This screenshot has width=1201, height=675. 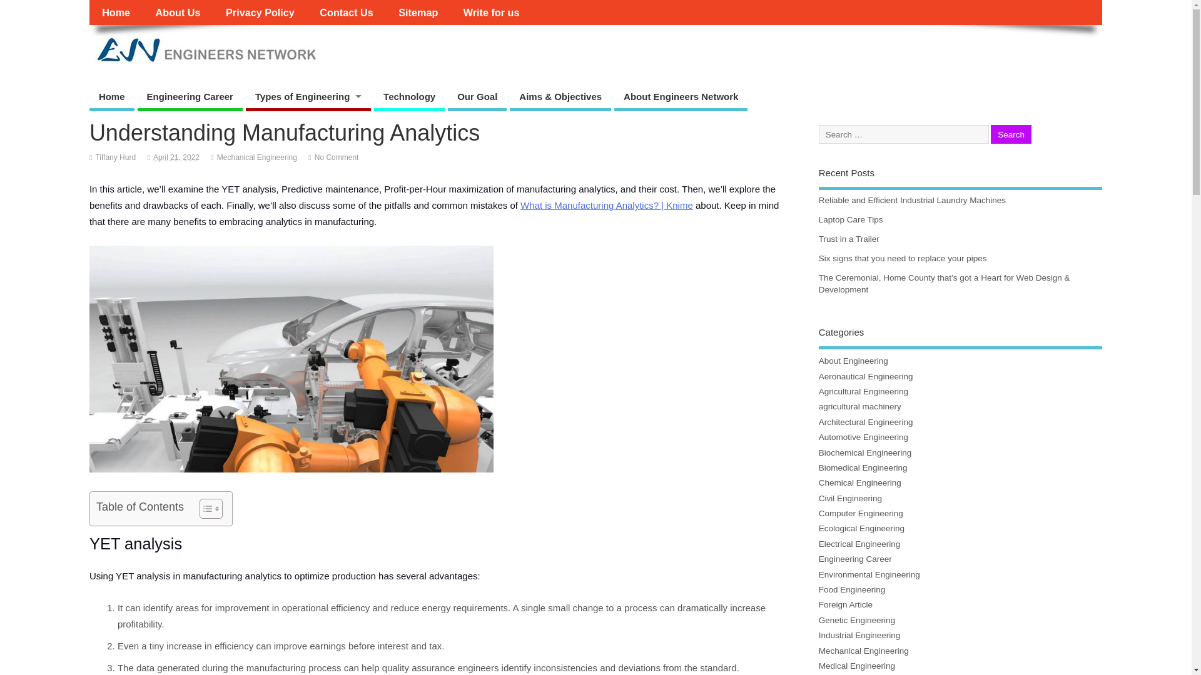 What do you see at coordinates (116, 12) in the screenshot?
I see `Home` at bounding box center [116, 12].